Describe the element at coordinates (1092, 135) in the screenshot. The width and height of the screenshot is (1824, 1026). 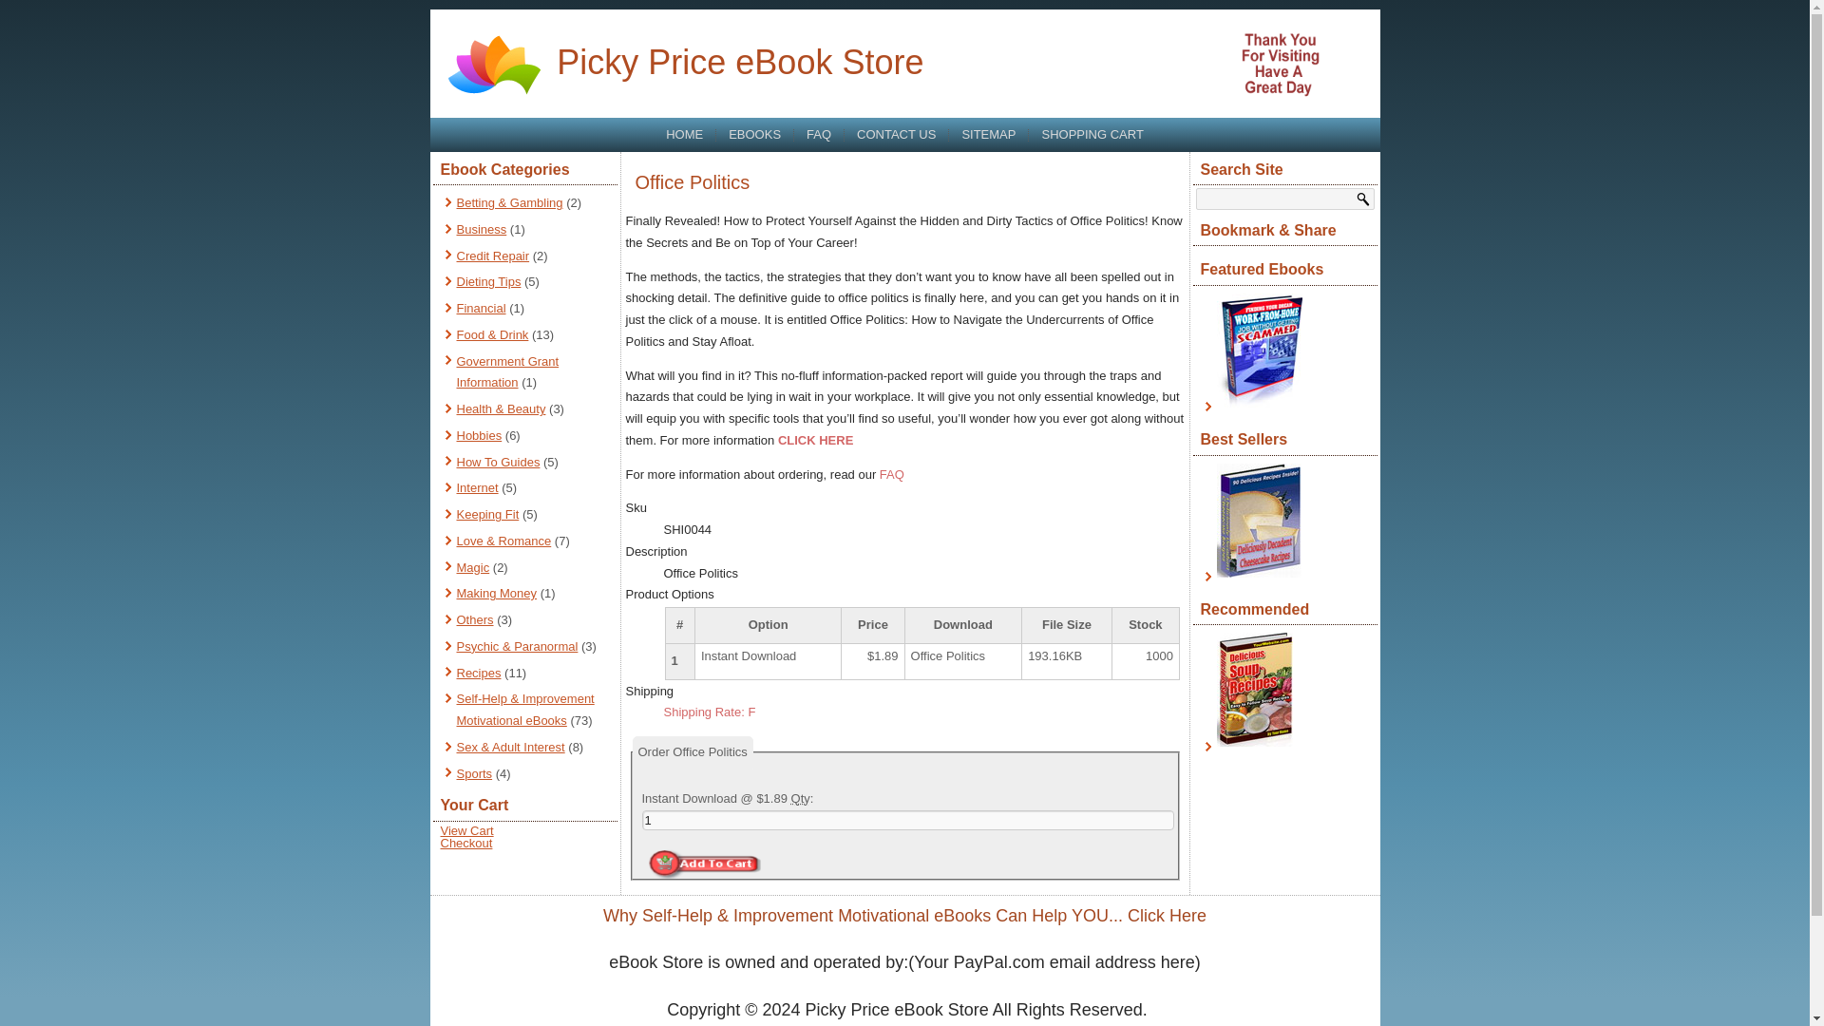
I see `SHOPPING CART` at that location.